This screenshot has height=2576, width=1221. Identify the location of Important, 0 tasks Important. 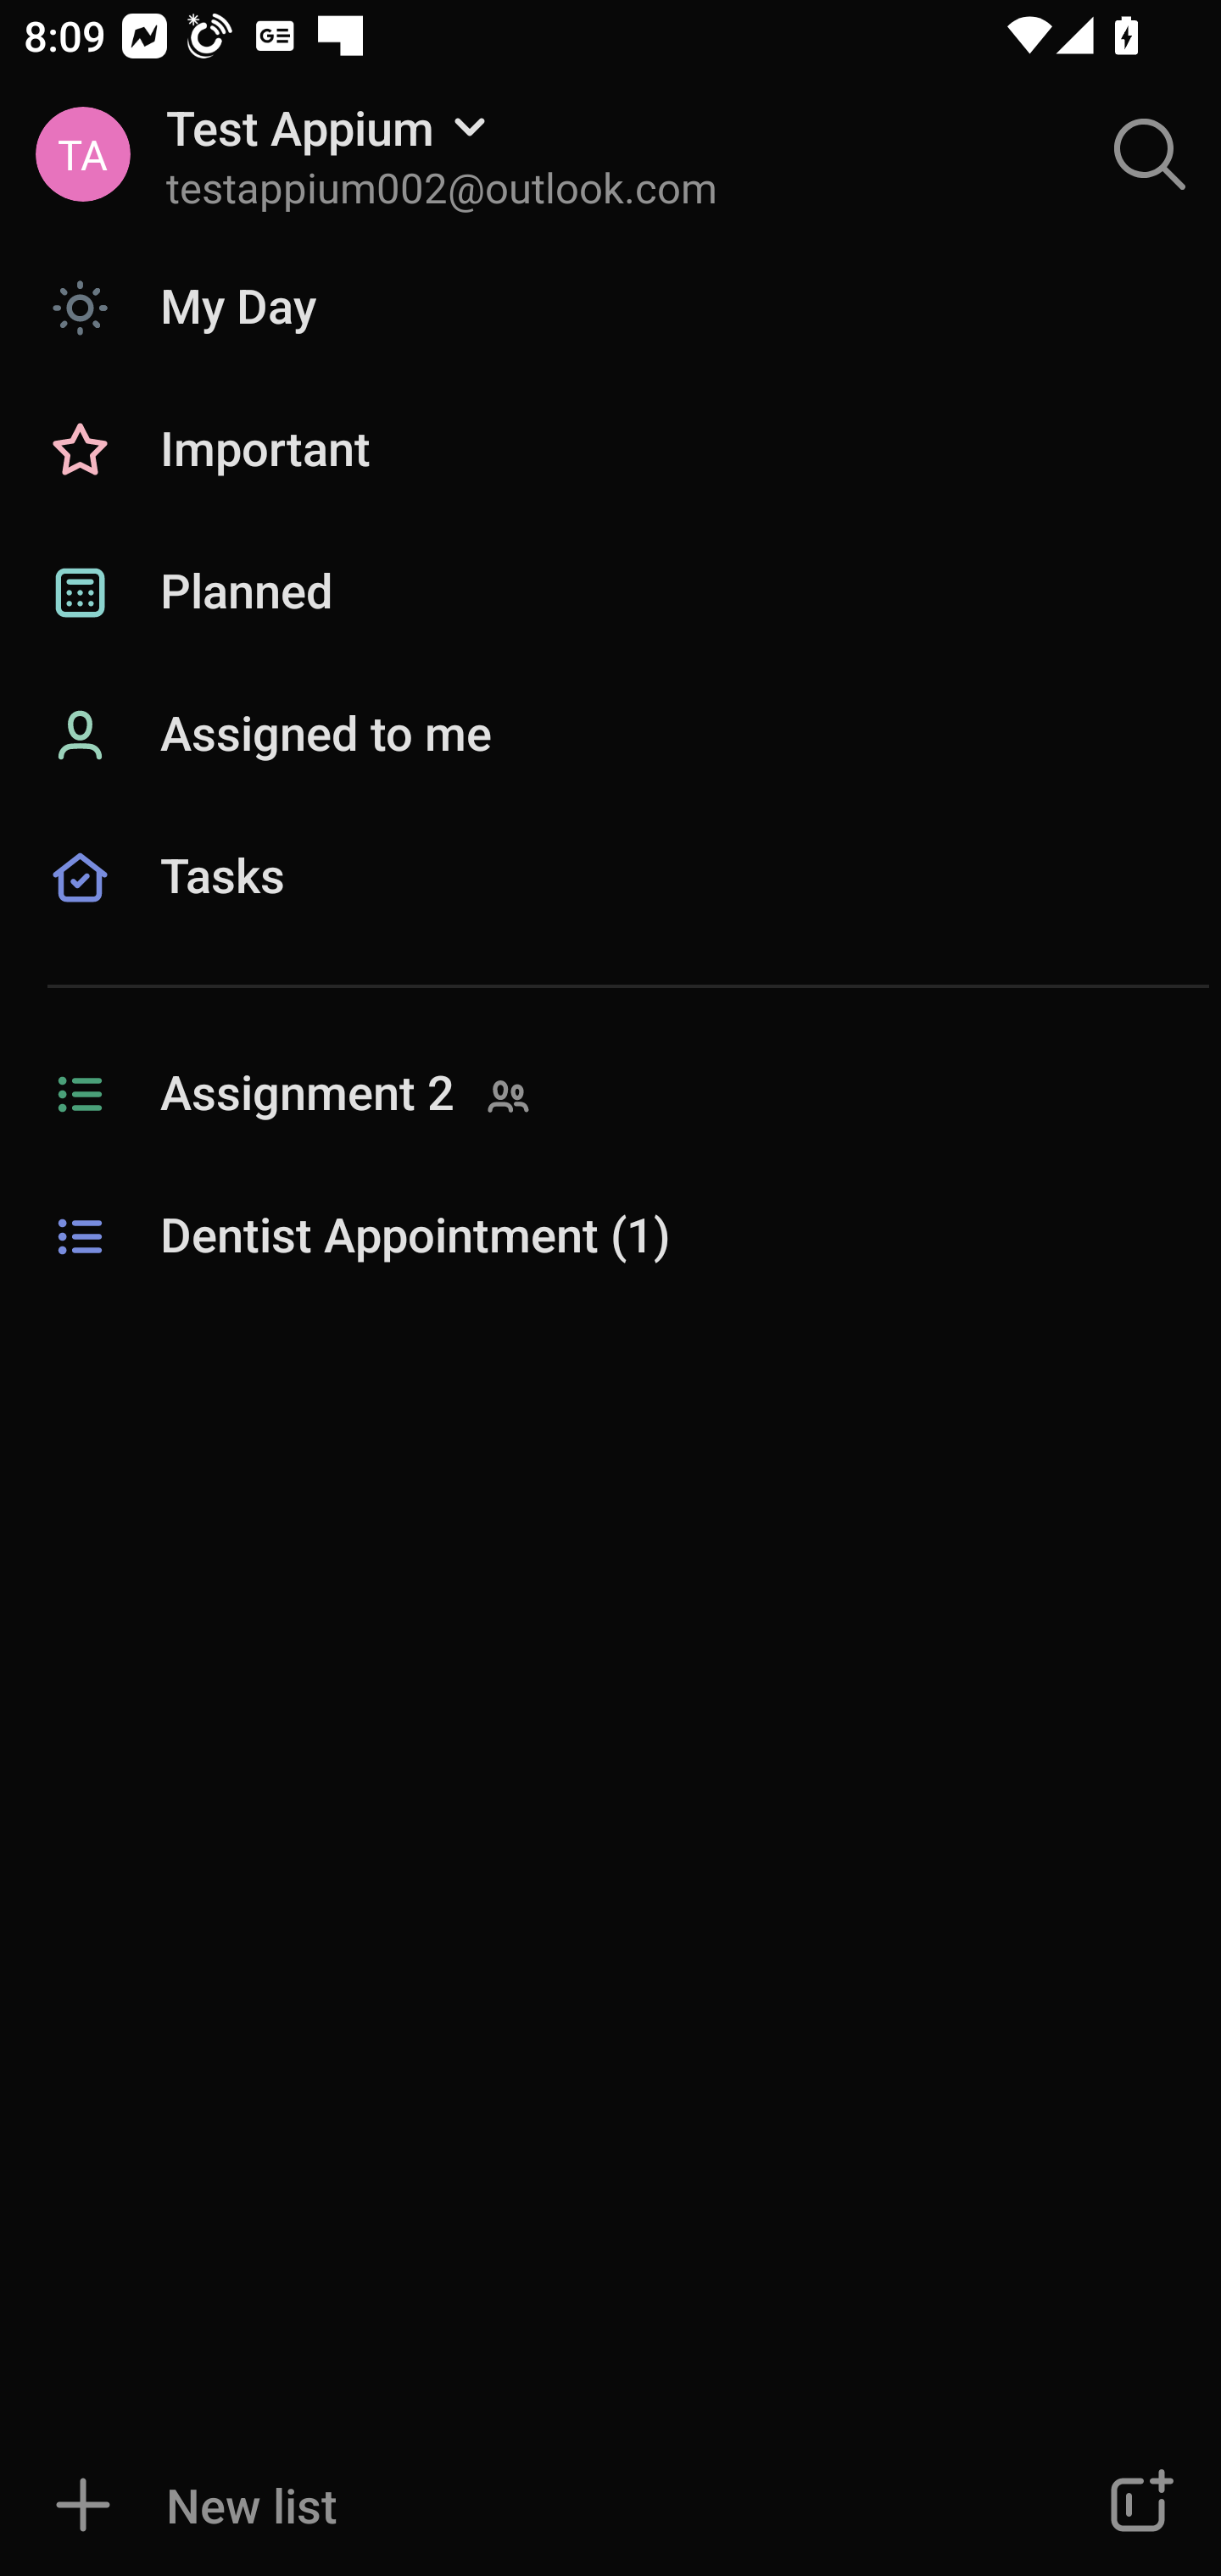
(610, 451).